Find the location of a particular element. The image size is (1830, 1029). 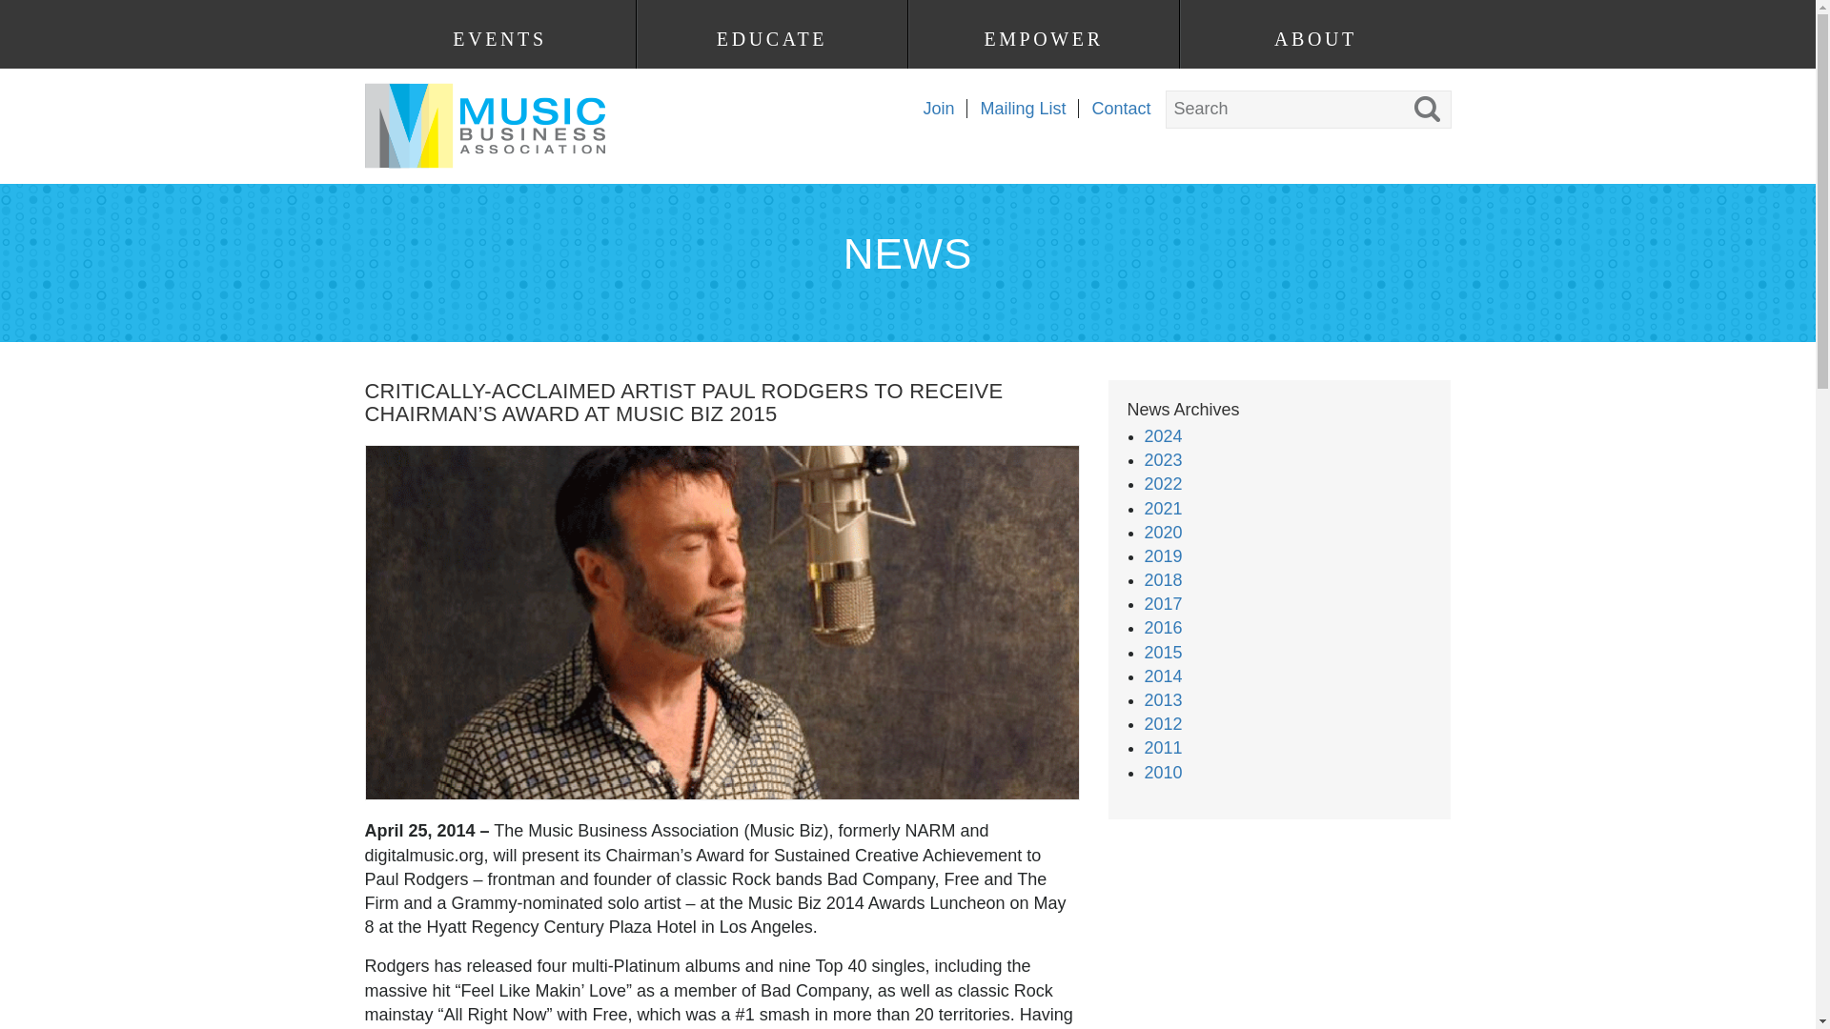

Join is located at coordinates (931, 109).